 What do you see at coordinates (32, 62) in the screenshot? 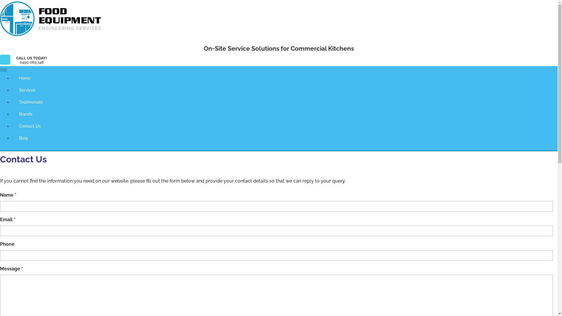
I see `0499 089 548` at bounding box center [32, 62].